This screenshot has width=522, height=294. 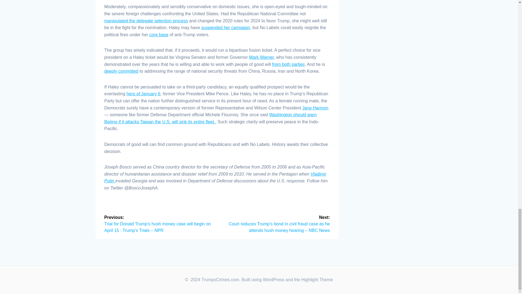 I want to click on from both parties, so click(x=288, y=64).